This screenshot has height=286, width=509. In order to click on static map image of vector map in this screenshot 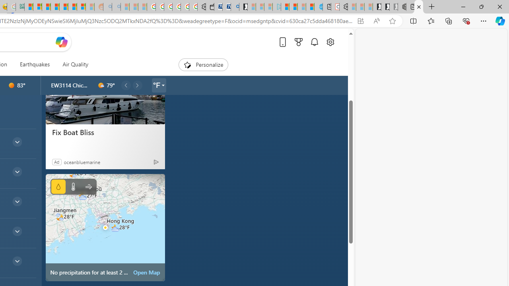, I will do `click(105, 227)`.